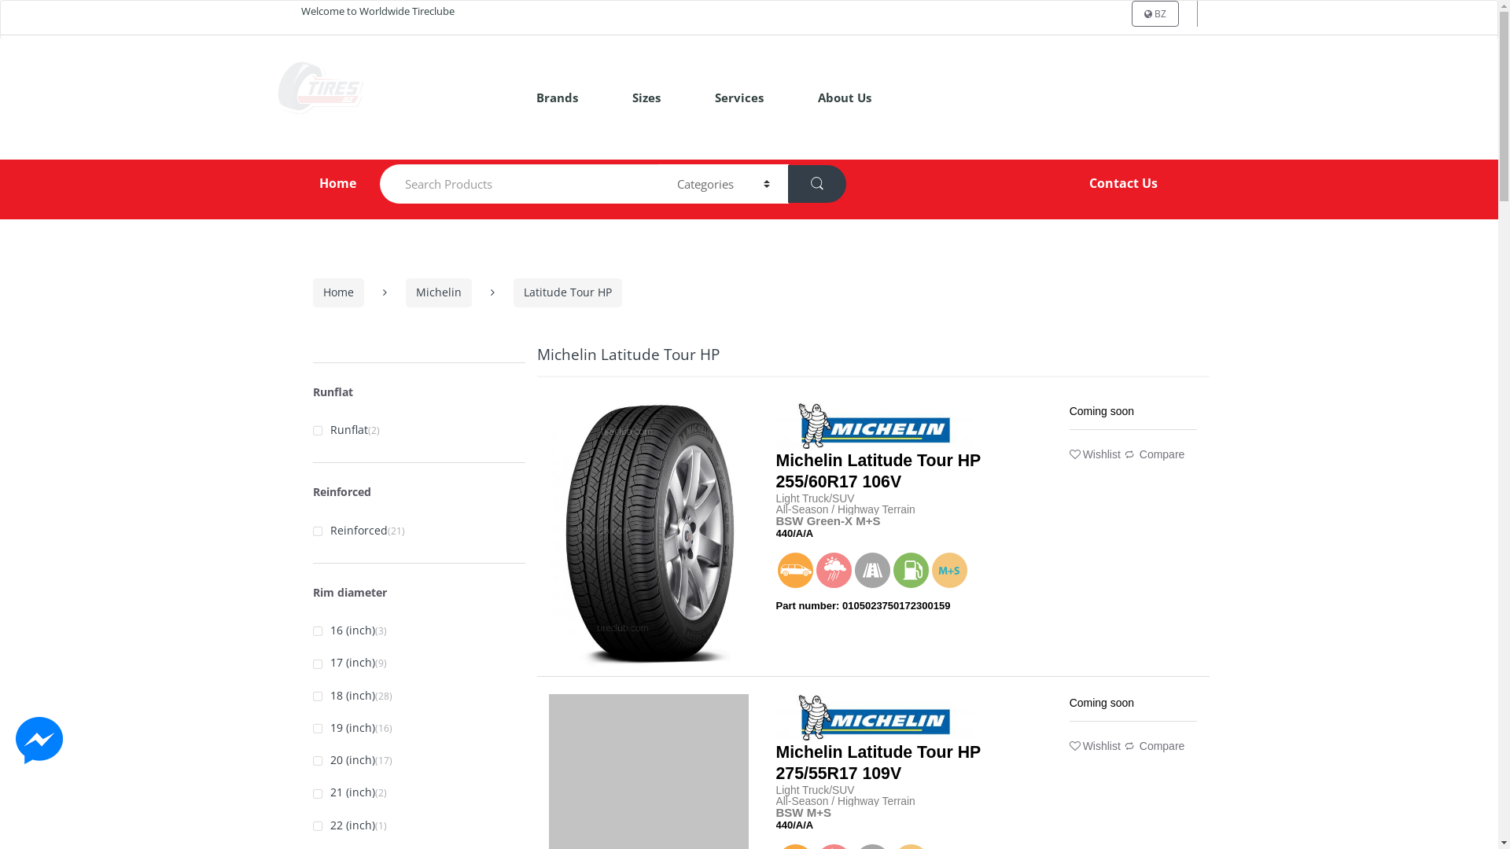  I want to click on Compare, so click(1155, 746).